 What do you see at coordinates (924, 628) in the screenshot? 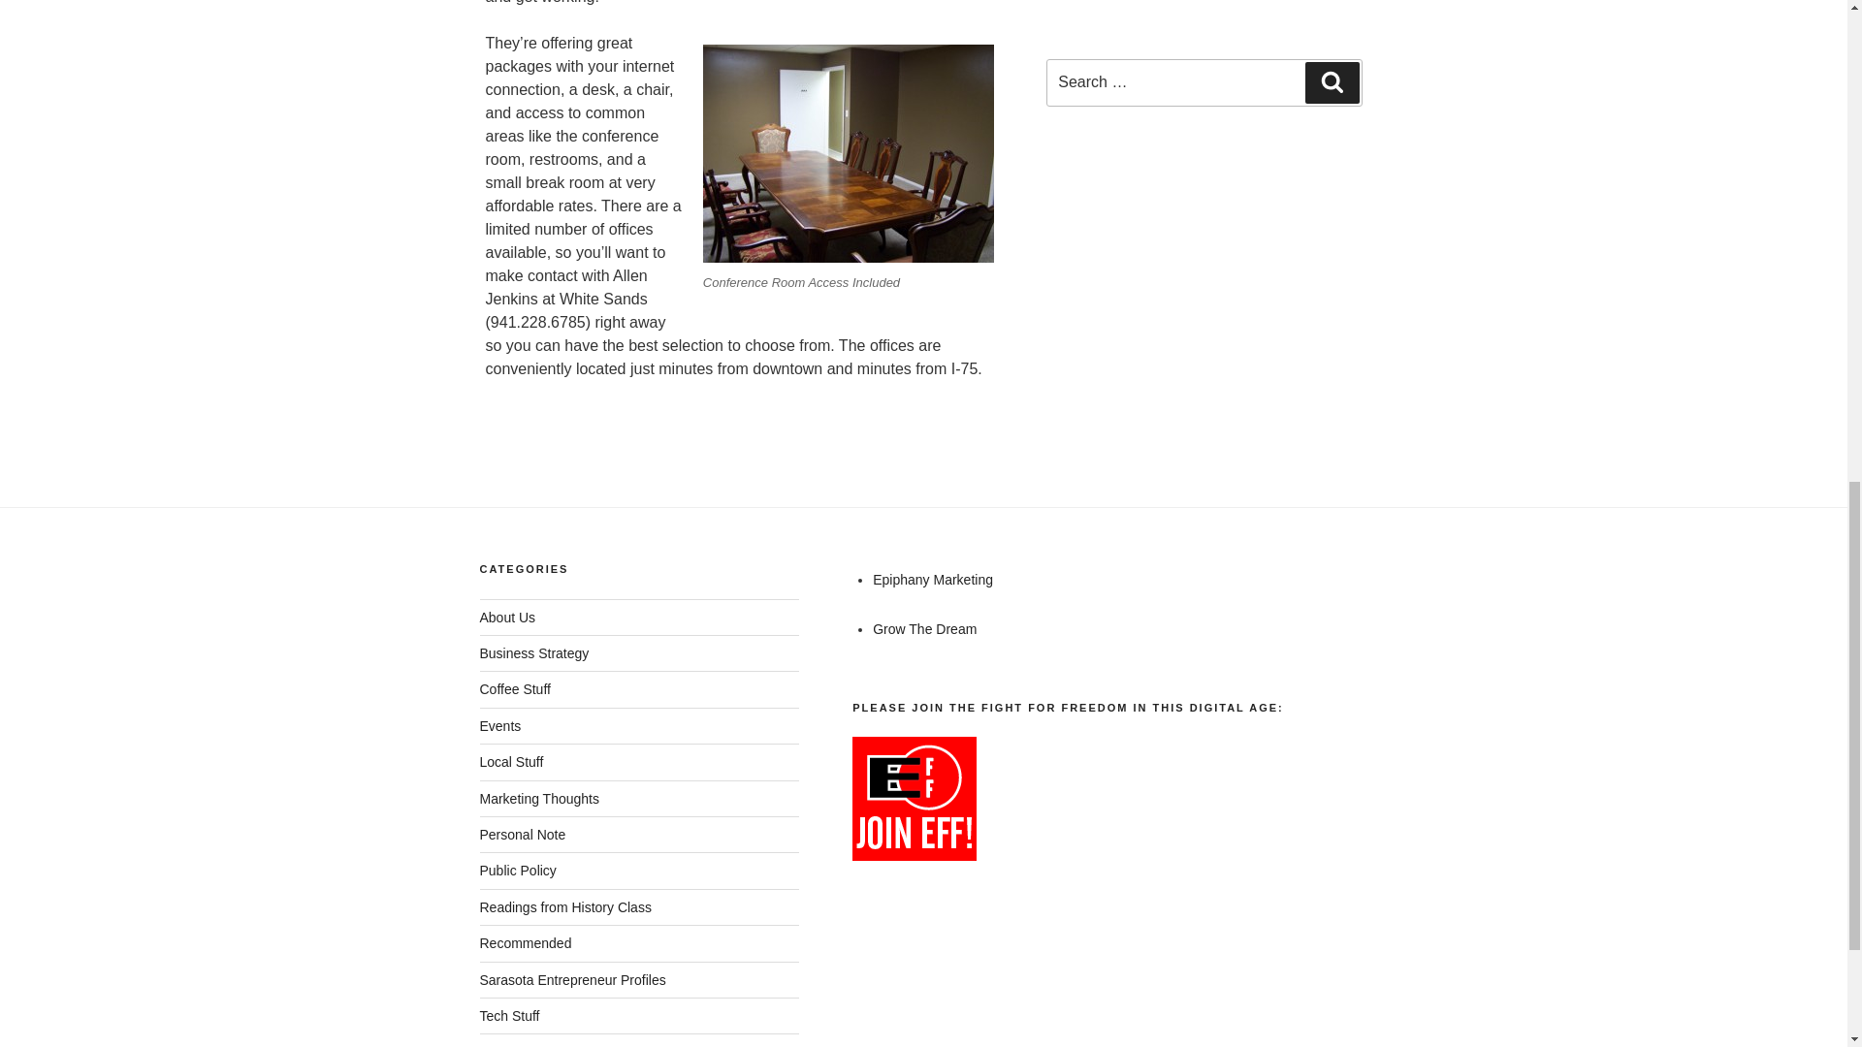
I see `Grow The Dream` at bounding box center [924, 628].